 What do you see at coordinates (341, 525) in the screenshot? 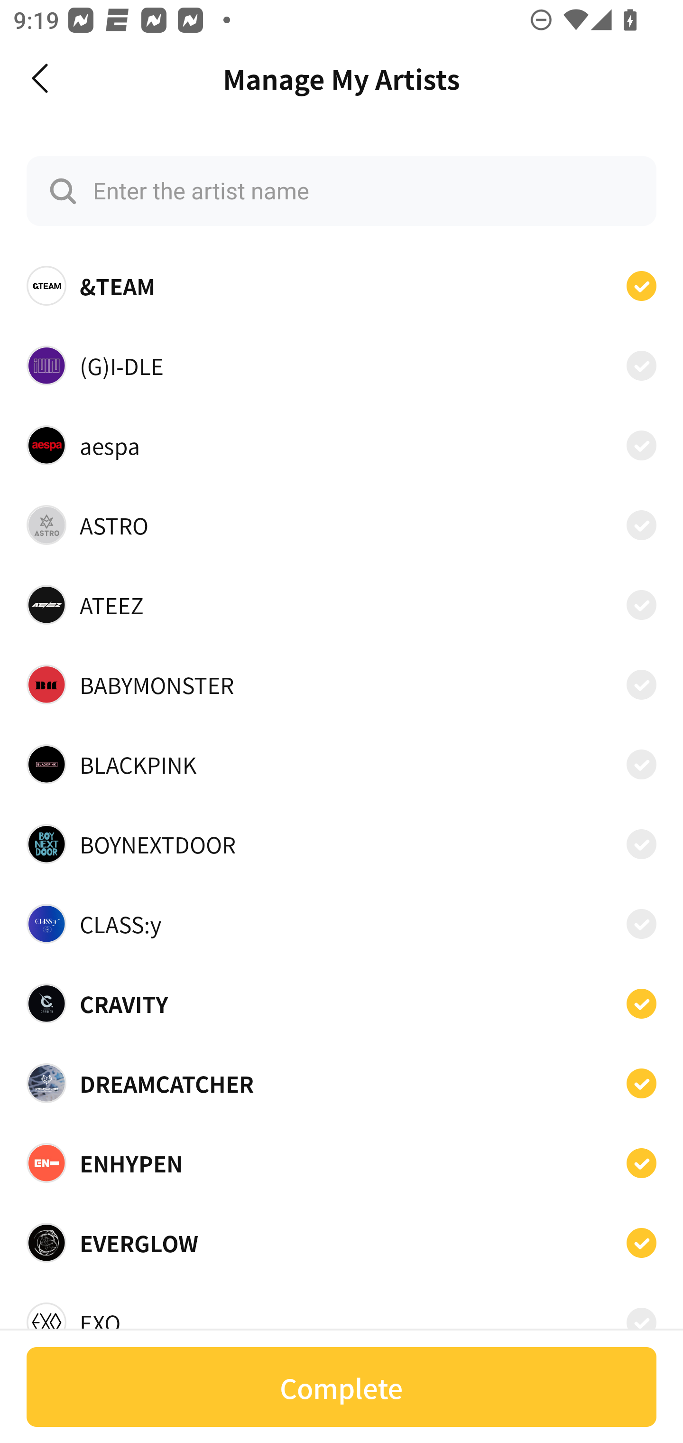
I see `ASTRO` at bounding box center [341, 525].